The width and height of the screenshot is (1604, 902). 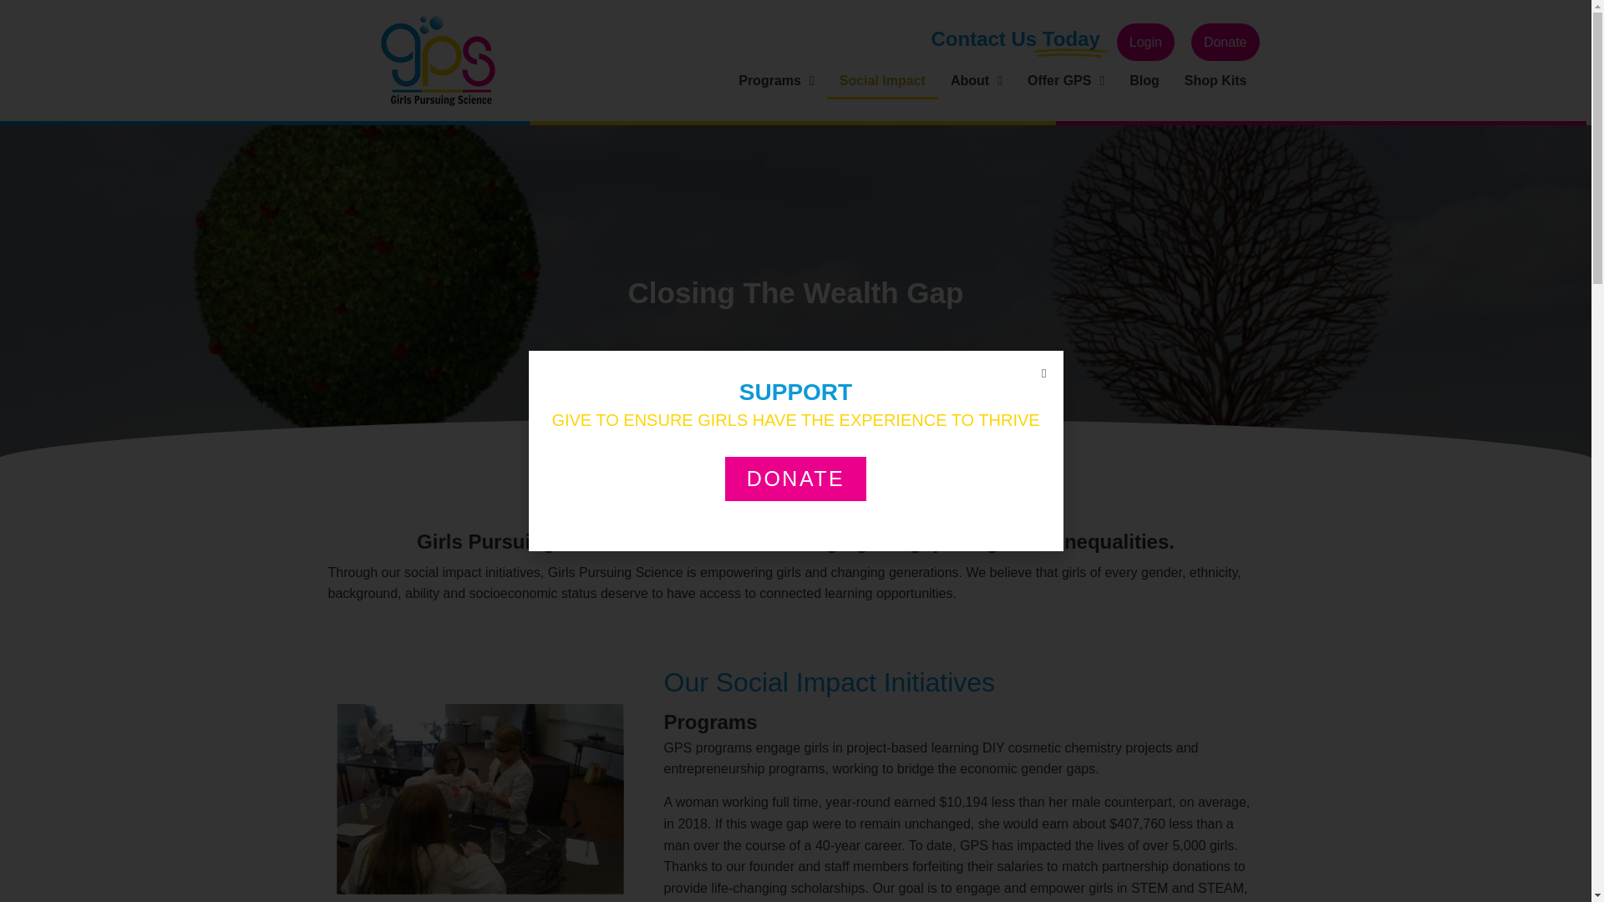 What do you see at coordinates (1225, 43) in the screenshot?
I see `Donate` at bounding box center [1225, 43].